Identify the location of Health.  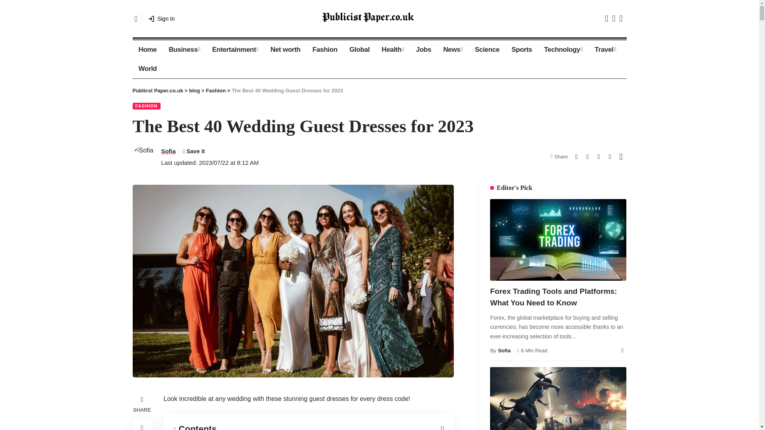
(393, 50).